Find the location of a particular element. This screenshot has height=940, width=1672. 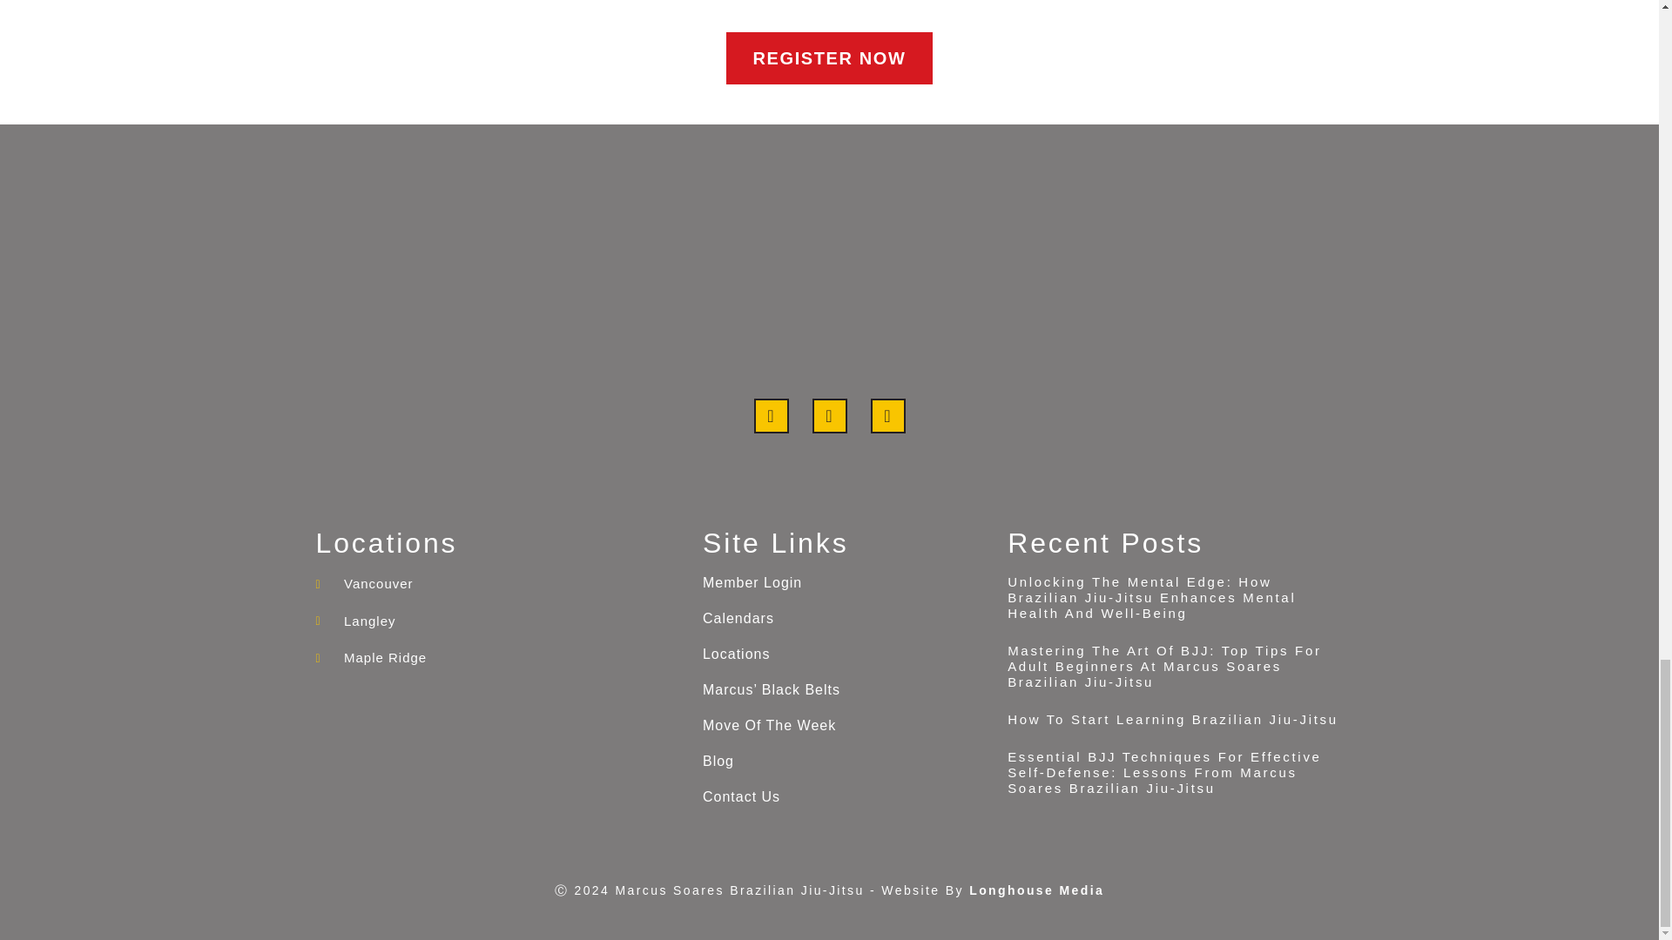

Contact Us is located at coordinates (846, 797).